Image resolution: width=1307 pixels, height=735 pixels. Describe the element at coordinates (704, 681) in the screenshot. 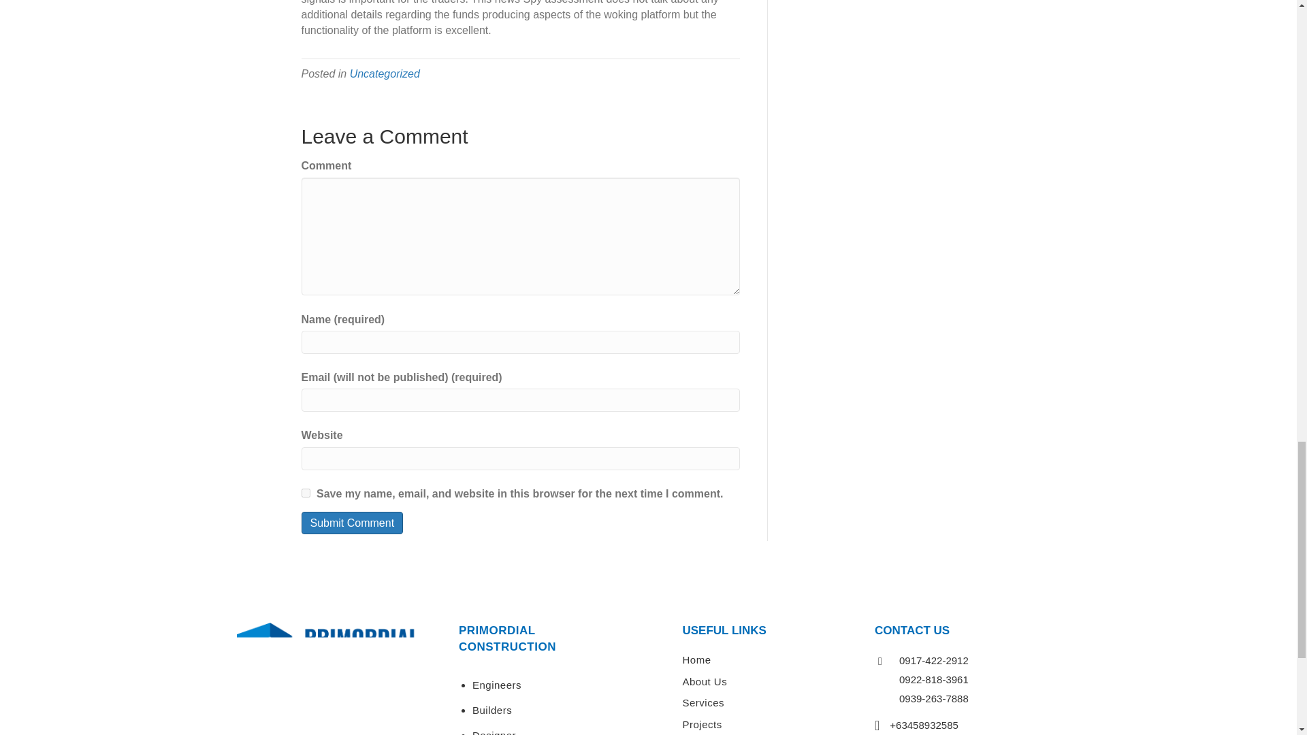

I see `About Us` at that location.